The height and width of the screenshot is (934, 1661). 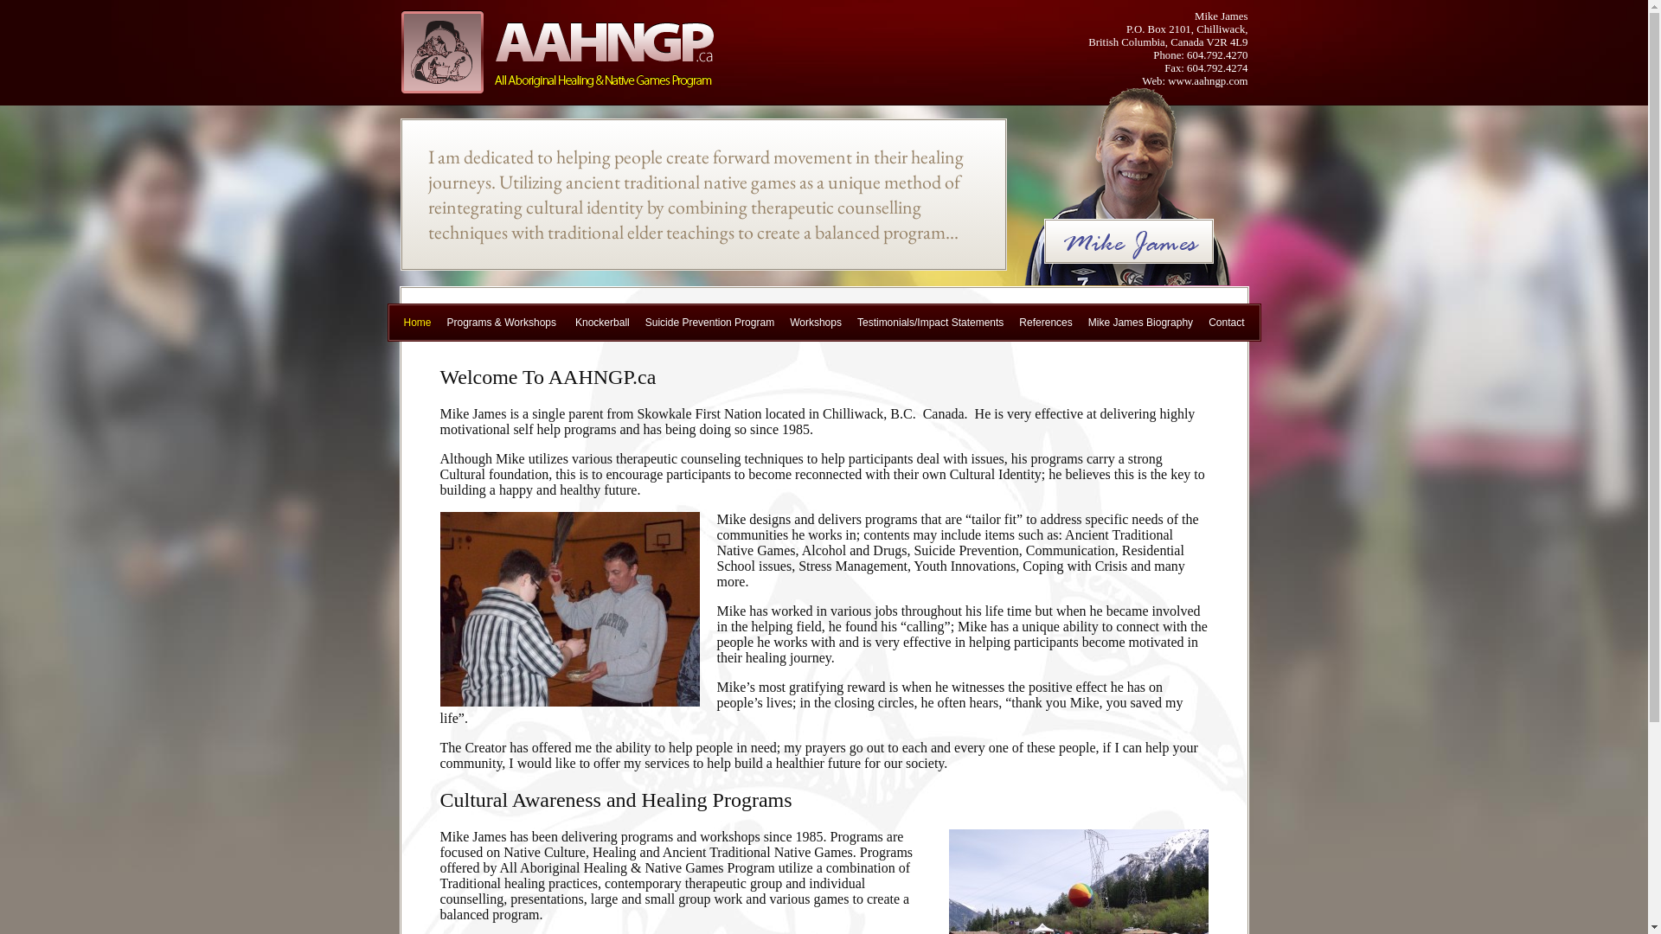 I want to click on Mike James Biography, so click(x=1140, y=323).